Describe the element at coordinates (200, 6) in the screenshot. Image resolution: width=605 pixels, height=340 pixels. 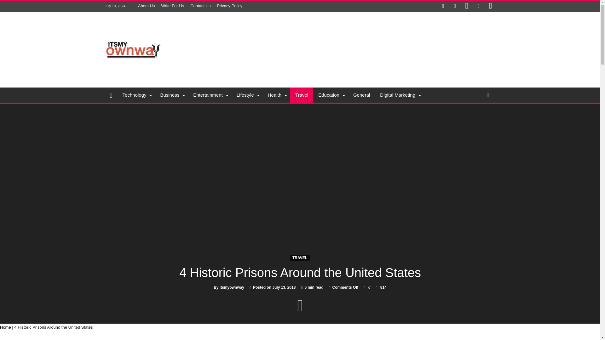
I see `Contact Us` at that location.